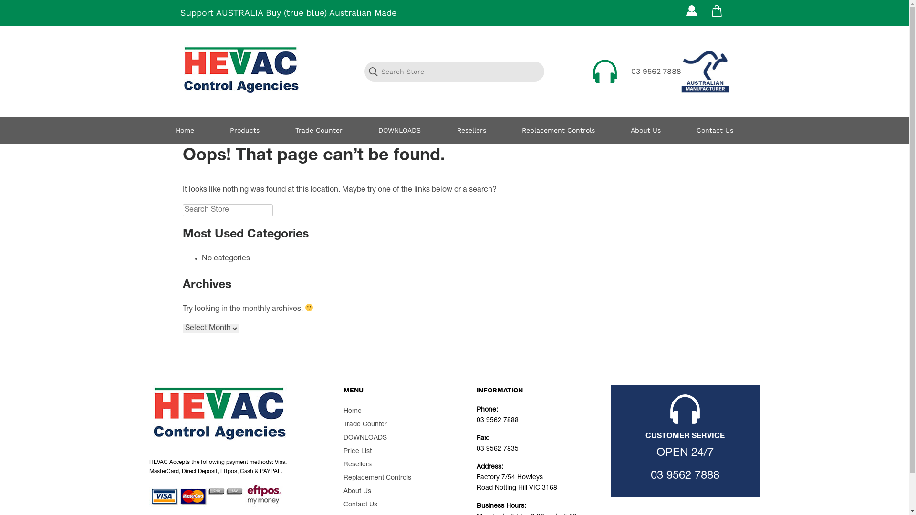 The width and height of the screenshot is (916, 515). Describe the element at coordinates (365, 438) in the screenshot. I see `DOWNLOADS` at that location.